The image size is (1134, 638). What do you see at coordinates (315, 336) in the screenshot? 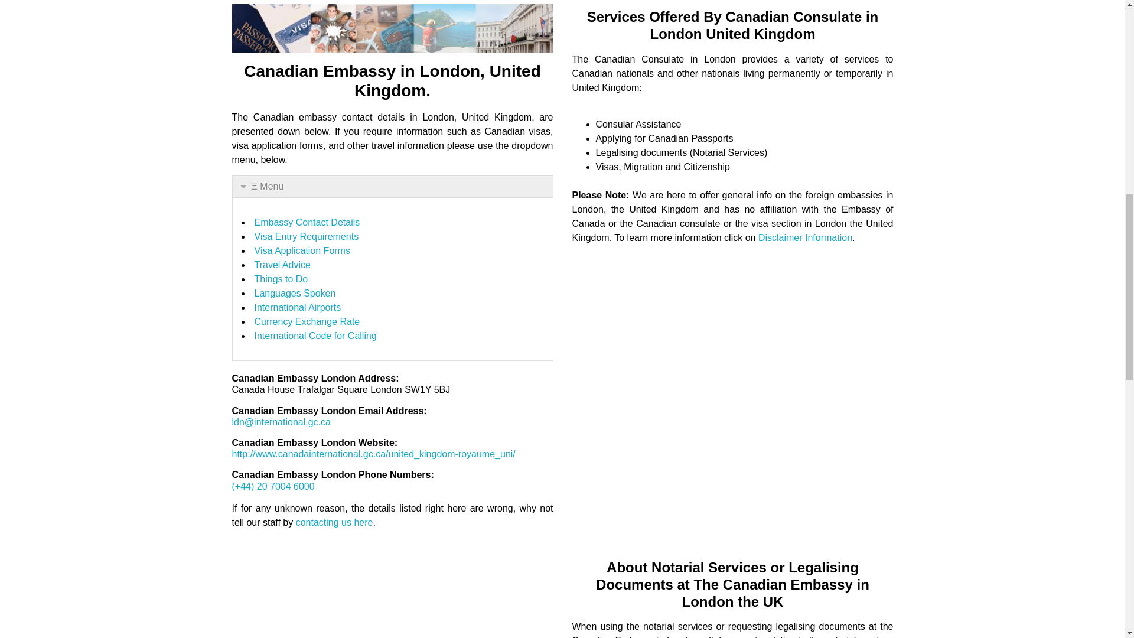
I see `International Code for Calling` at bounding box center [315, 336].